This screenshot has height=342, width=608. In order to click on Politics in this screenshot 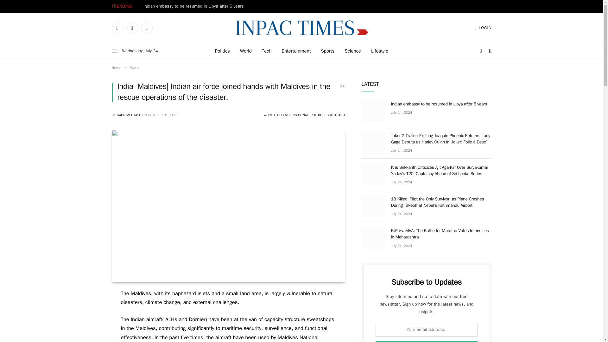, I will do `click(222, 51)`.